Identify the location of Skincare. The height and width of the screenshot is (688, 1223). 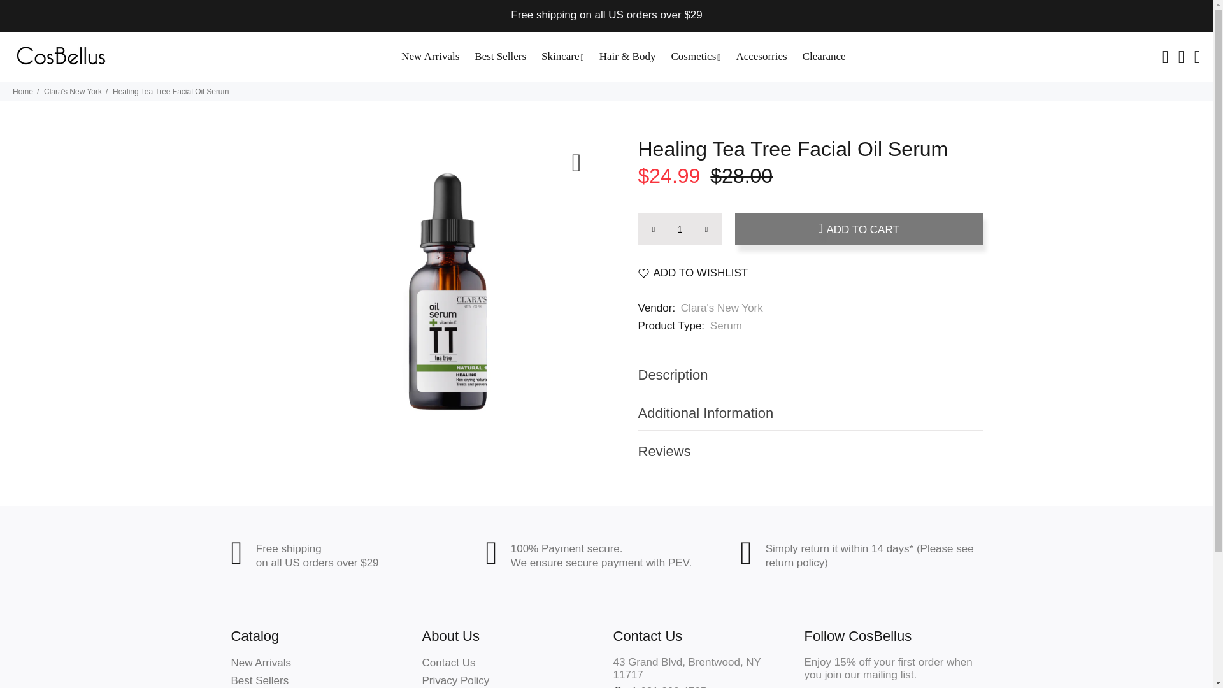
(562, 56).